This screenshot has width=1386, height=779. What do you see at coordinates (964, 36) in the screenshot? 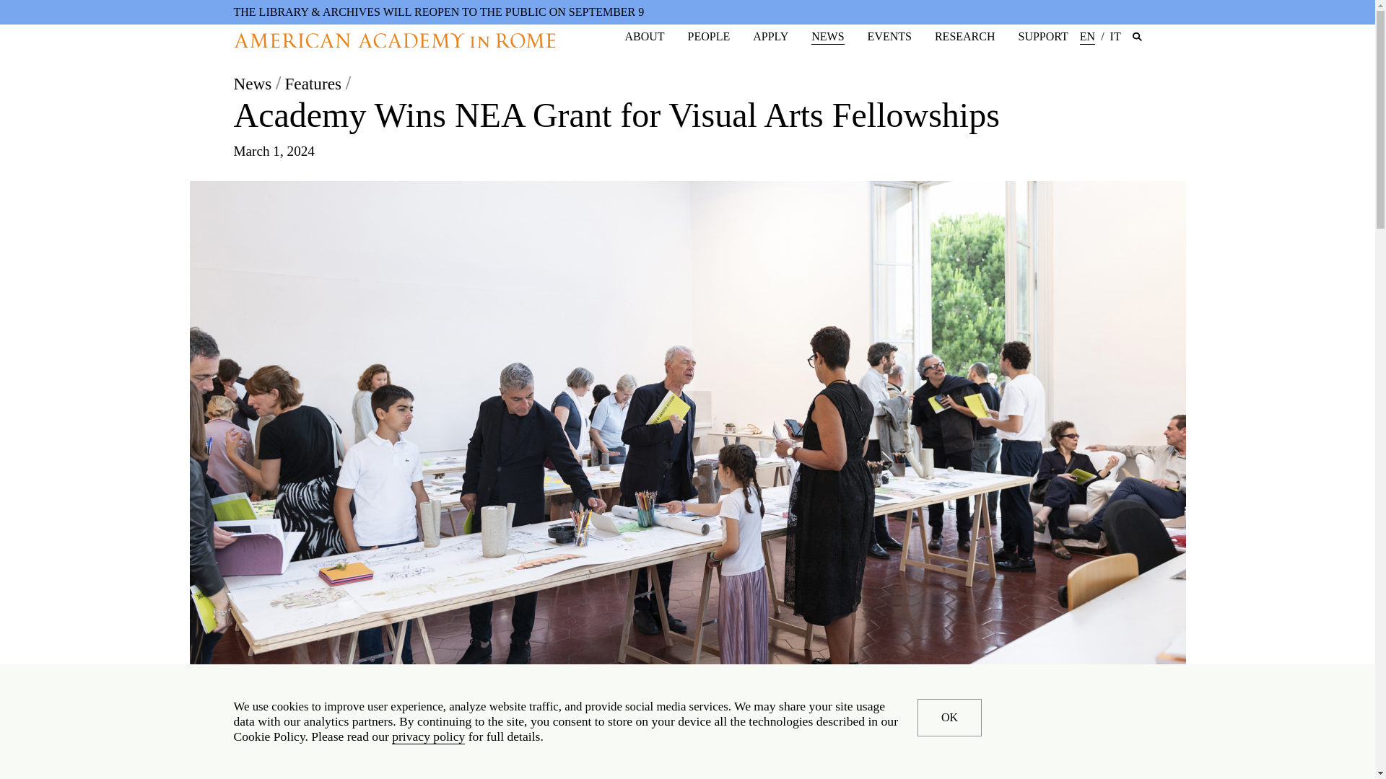
I see `RESEARCH` at bounding box center [964, 36].